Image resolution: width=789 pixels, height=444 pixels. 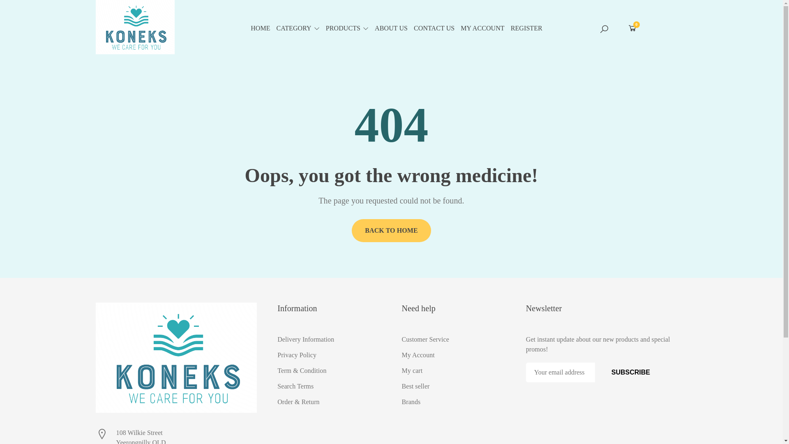 What do you see at coordinates (301, 28) in the screenshot?
I see `CATEGORY` at bounding box center [301, 28].